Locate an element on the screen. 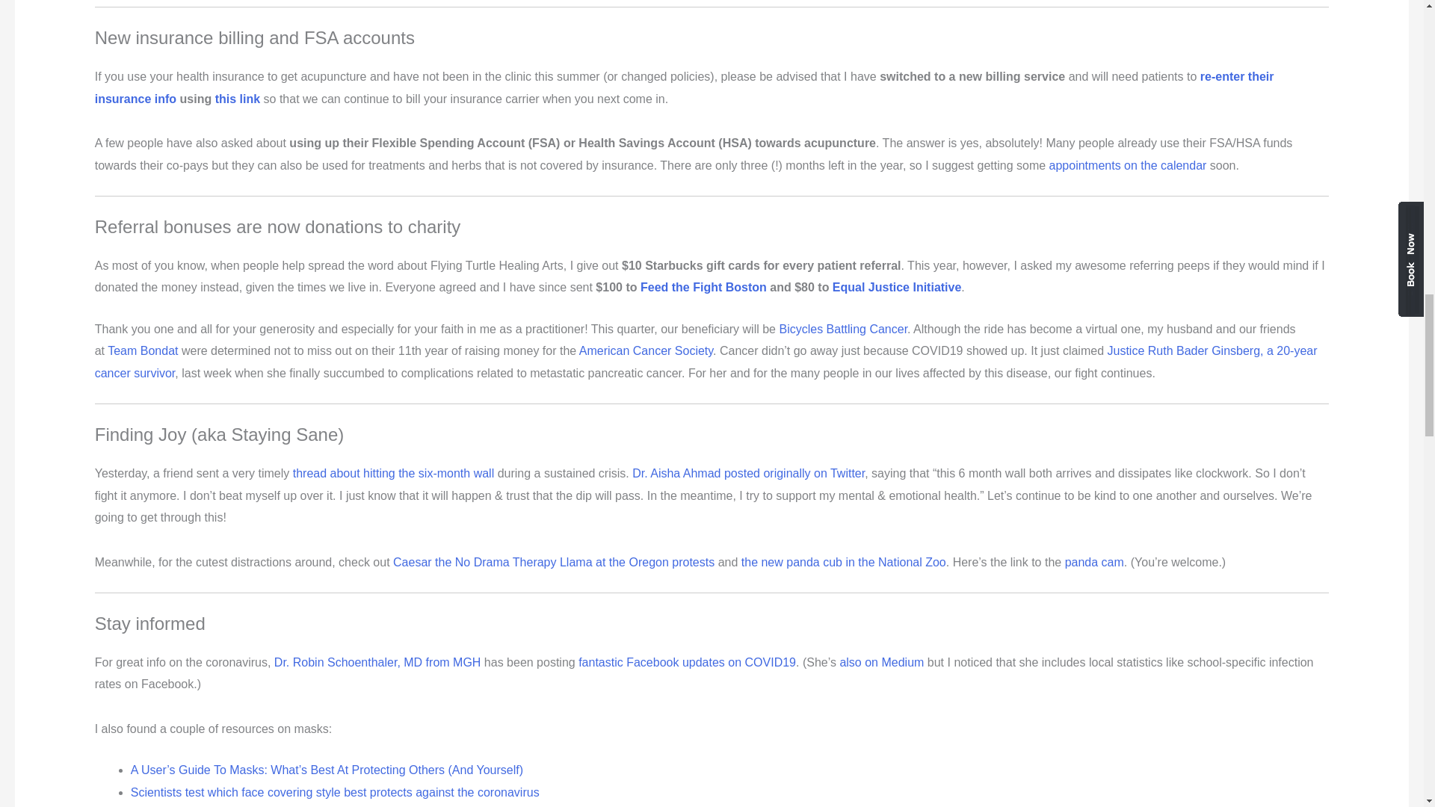  re-enter their insurance info is located at coordinates (684, 87).